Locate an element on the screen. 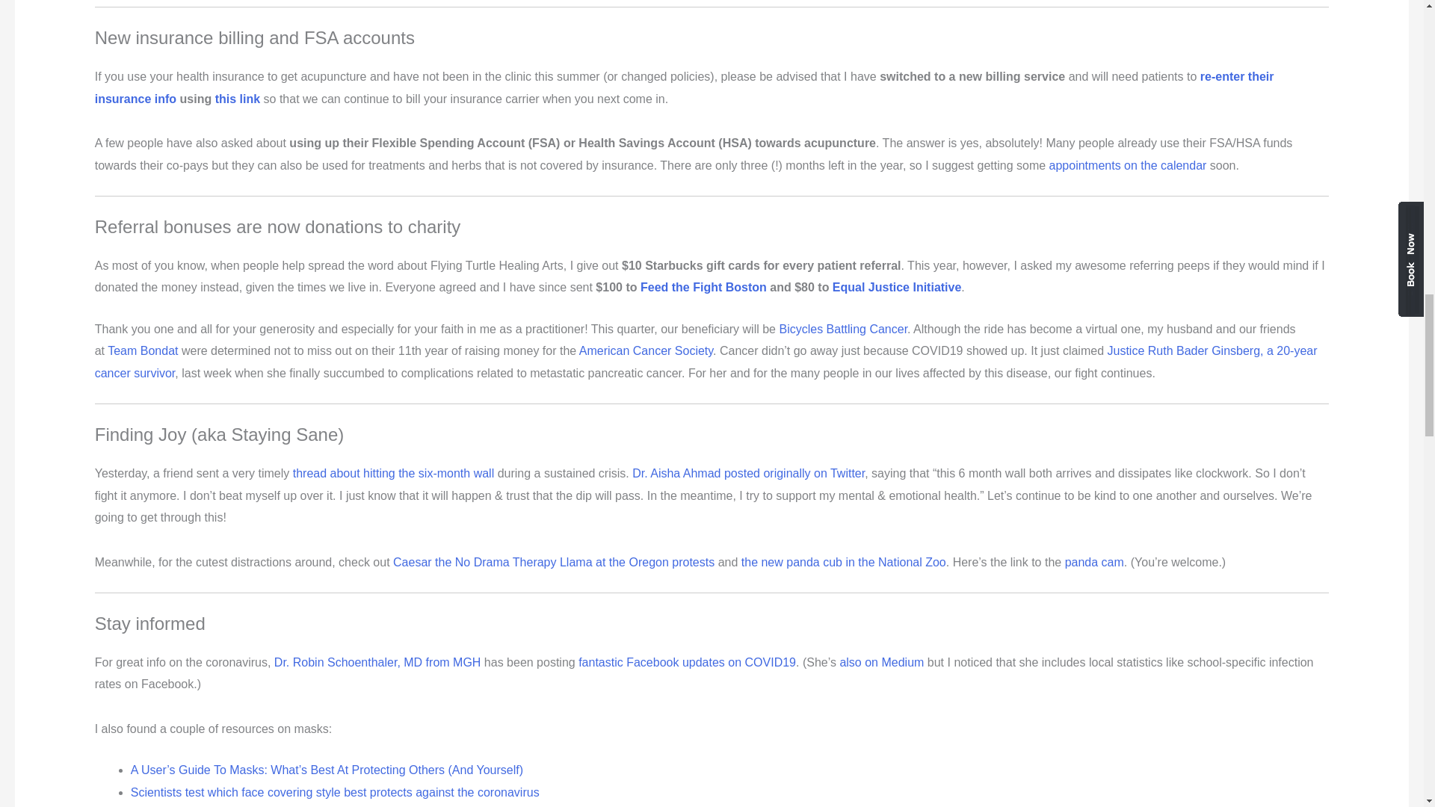  re-enter their insurance info is located at coordinates (684, 87).